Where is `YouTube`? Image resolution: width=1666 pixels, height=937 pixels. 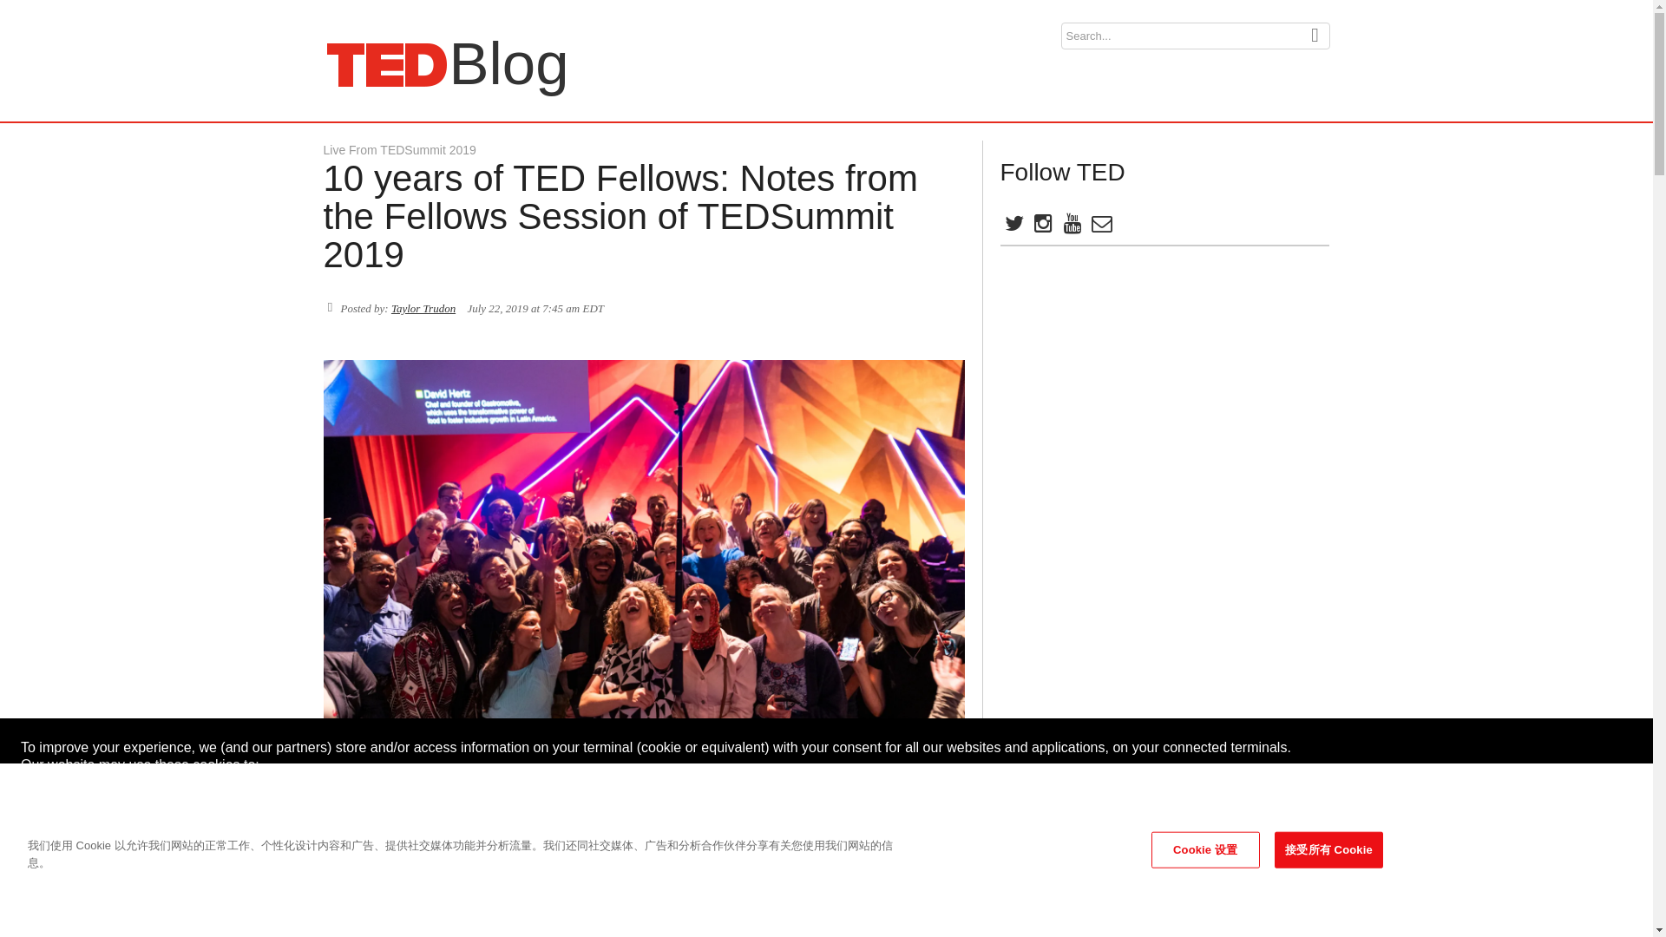
YouTube is located at coordinates (423, 307).